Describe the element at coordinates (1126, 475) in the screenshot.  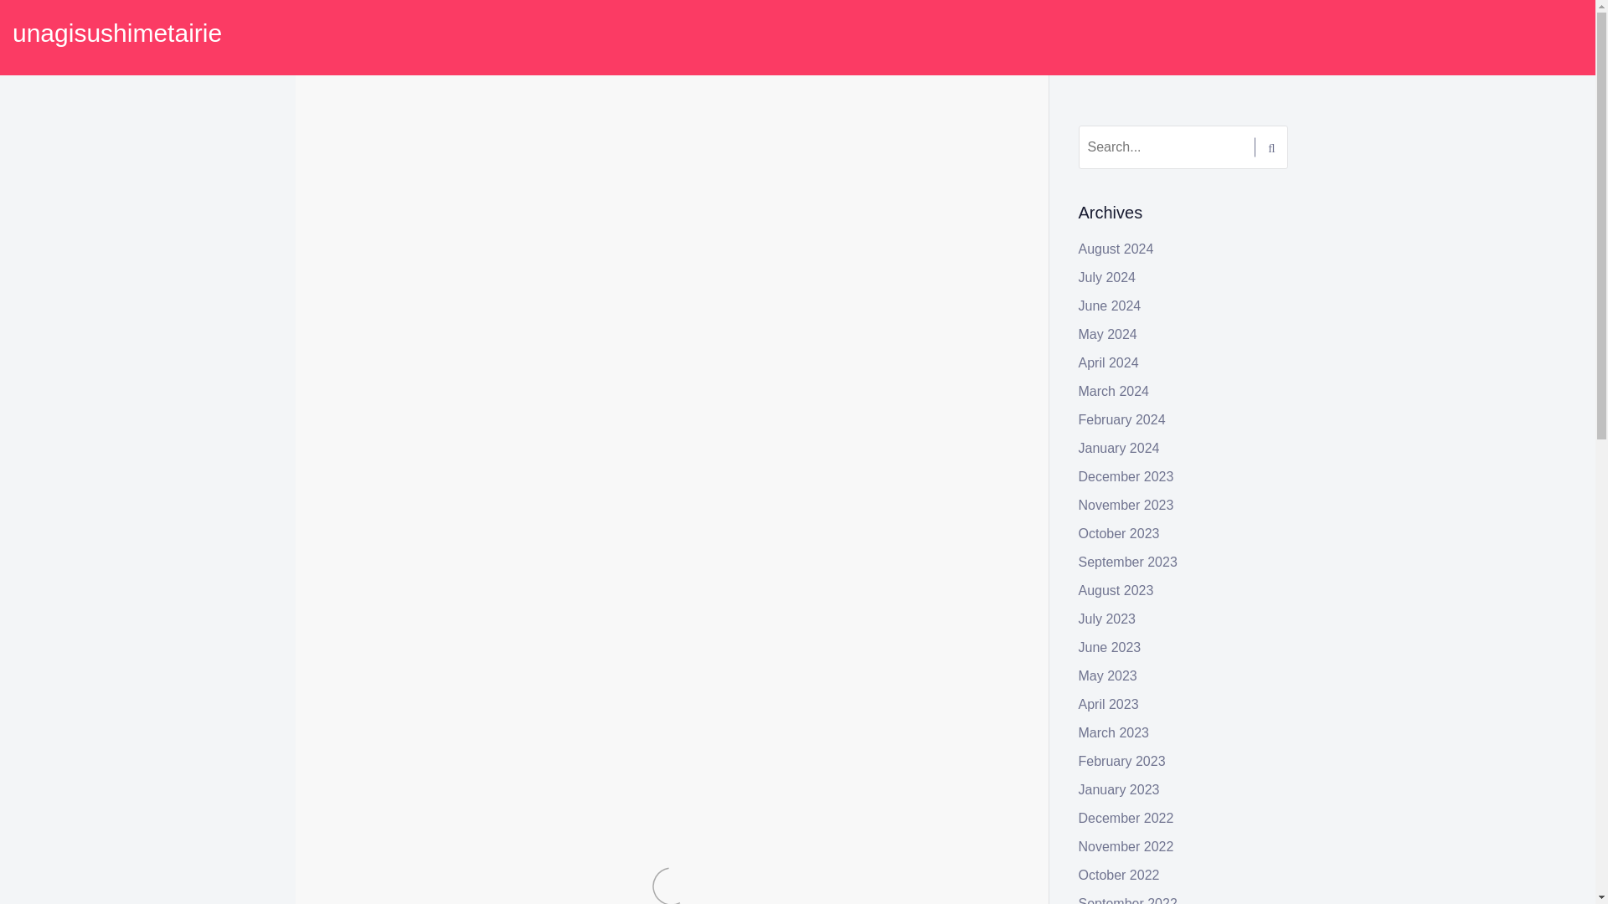
I see `December 2023` at that location.